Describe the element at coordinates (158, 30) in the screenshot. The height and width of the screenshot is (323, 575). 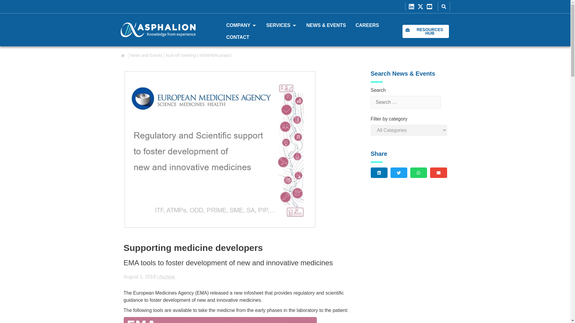
I see `Go to Homepage` at that location.